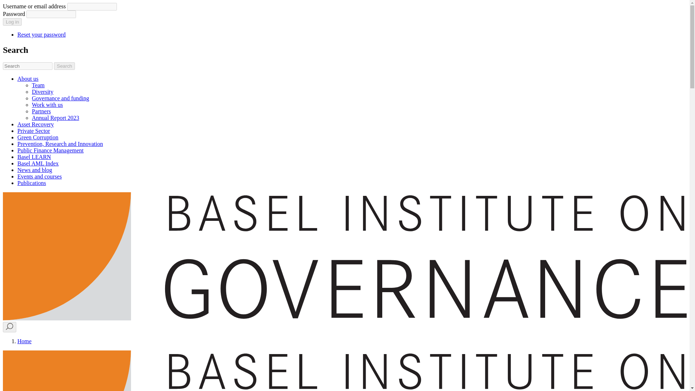  I want to click on Publications, so click(31, 183).